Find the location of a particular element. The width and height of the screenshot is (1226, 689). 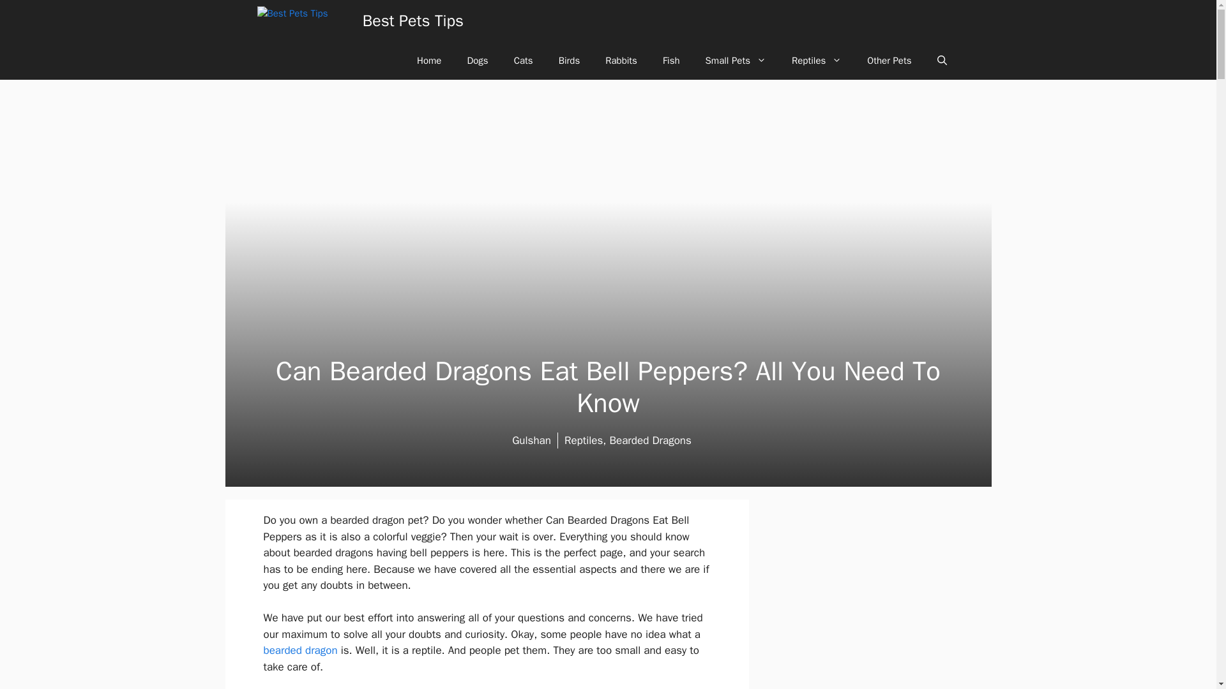

Rabbits is located at coordinates (621, 60).